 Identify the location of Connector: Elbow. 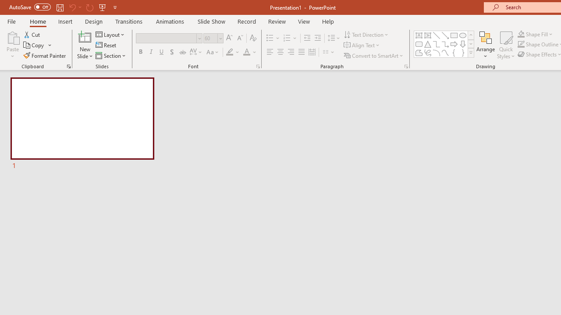
(437, 44).